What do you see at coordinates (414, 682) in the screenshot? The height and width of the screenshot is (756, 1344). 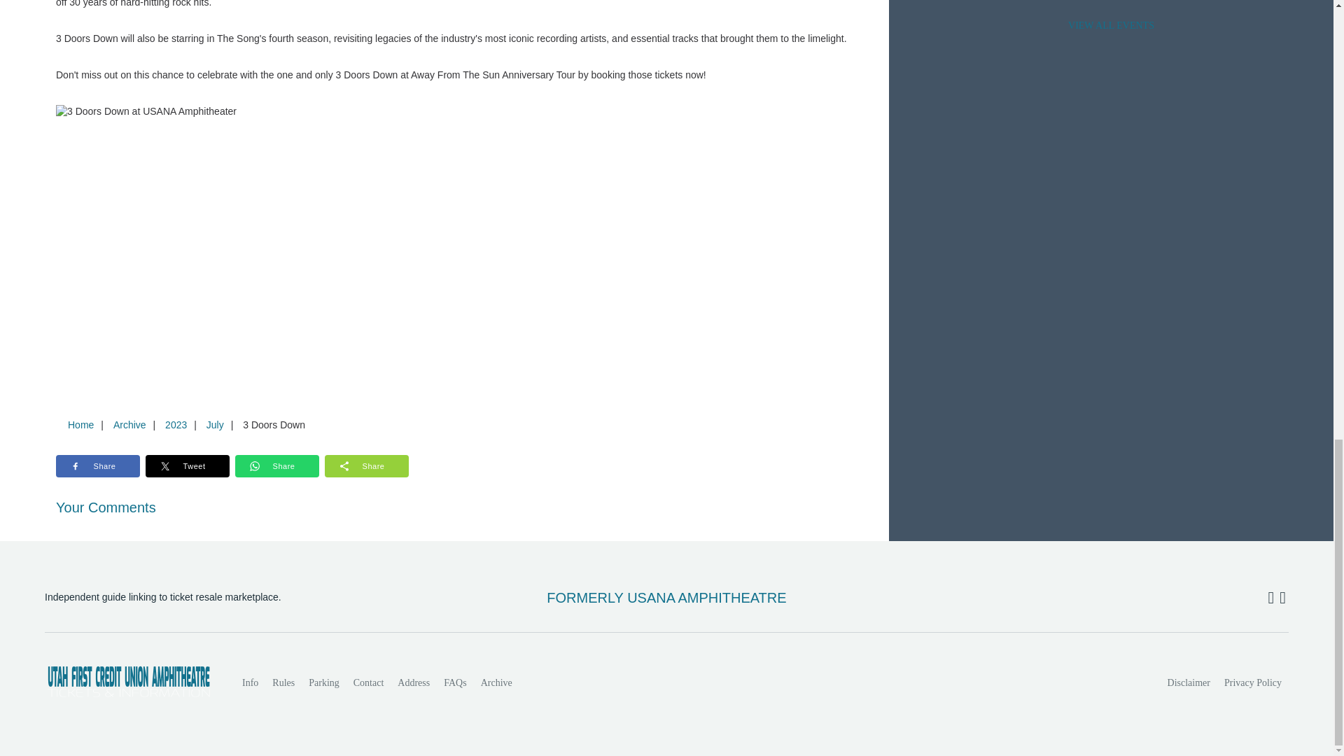 I see `Address` at bounding box center [414, 682].